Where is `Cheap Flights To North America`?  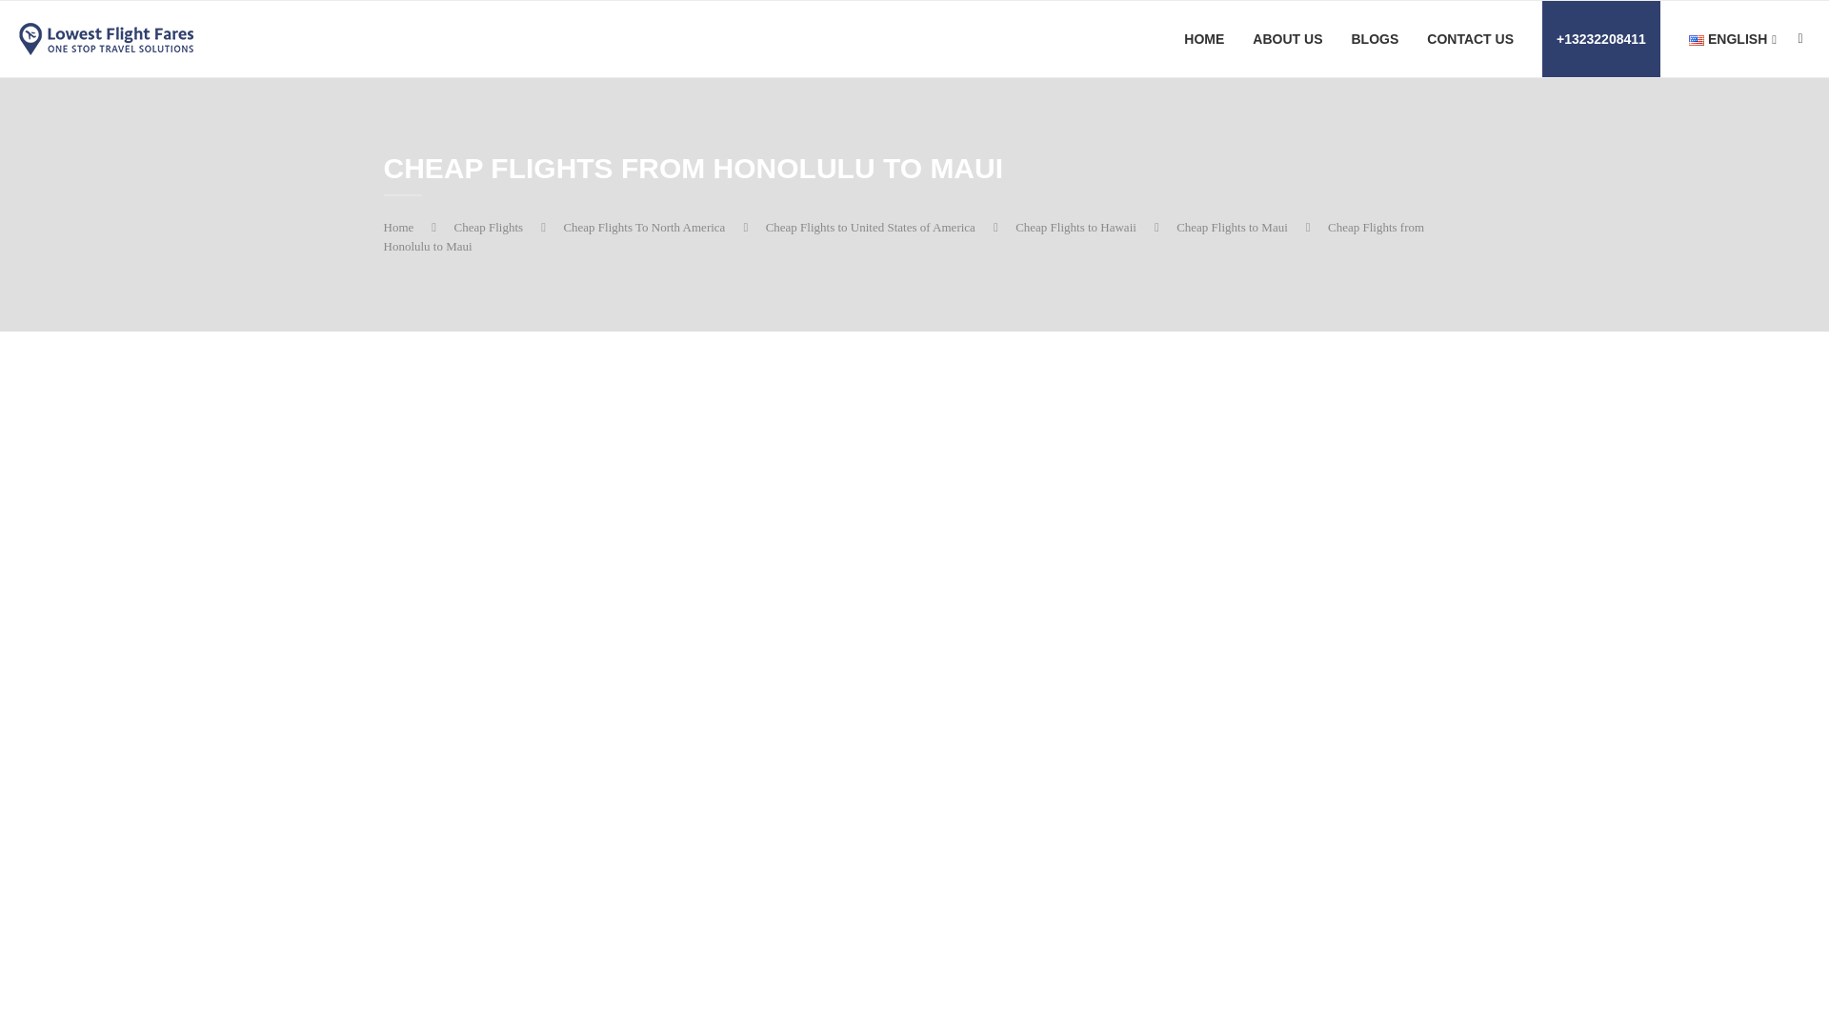
Cheap Flights To North America is located at coordinates (644, 227).